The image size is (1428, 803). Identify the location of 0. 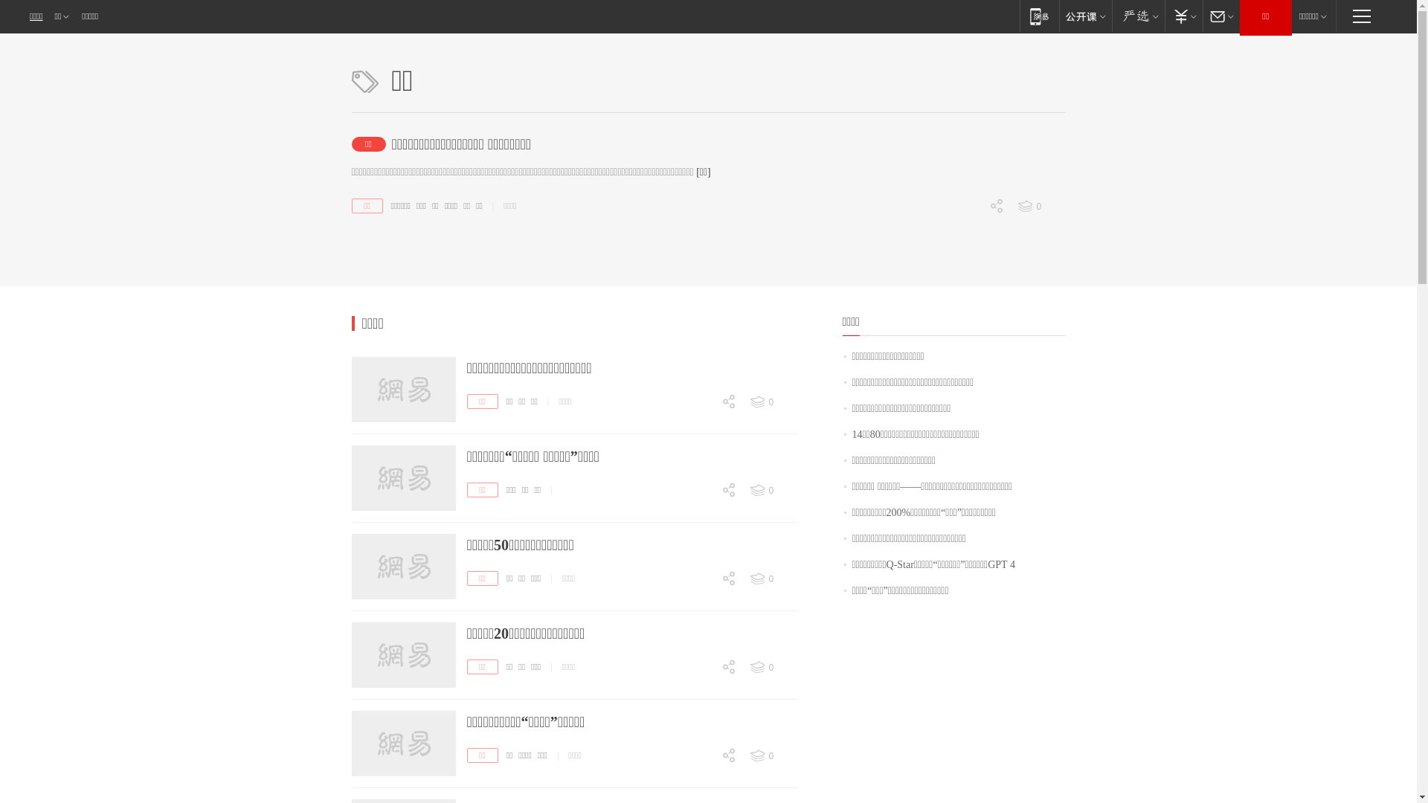
(699, 506).